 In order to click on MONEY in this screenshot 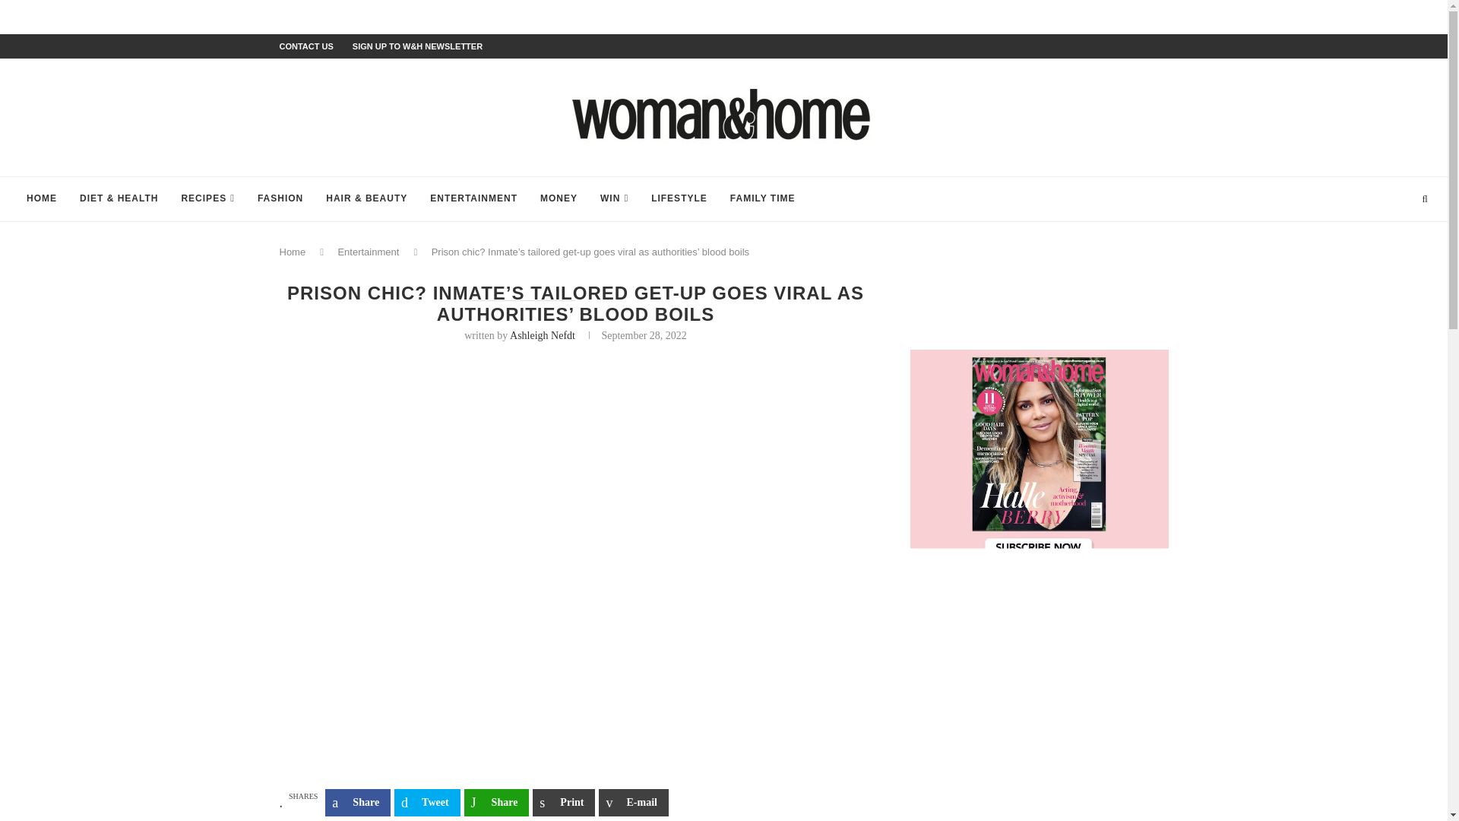, I will do `click(559, 199)`.